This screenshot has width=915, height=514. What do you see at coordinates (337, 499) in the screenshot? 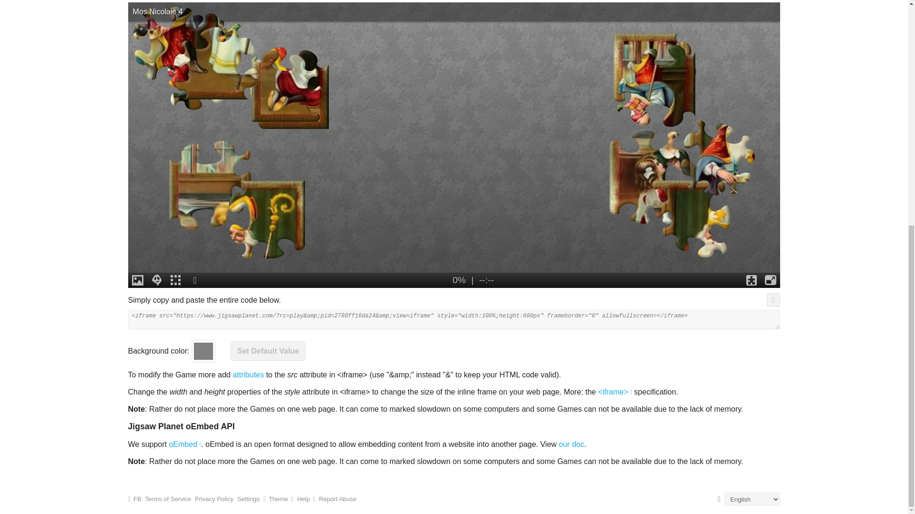
I see `Report Abuse` at bounding box center [337, 499].